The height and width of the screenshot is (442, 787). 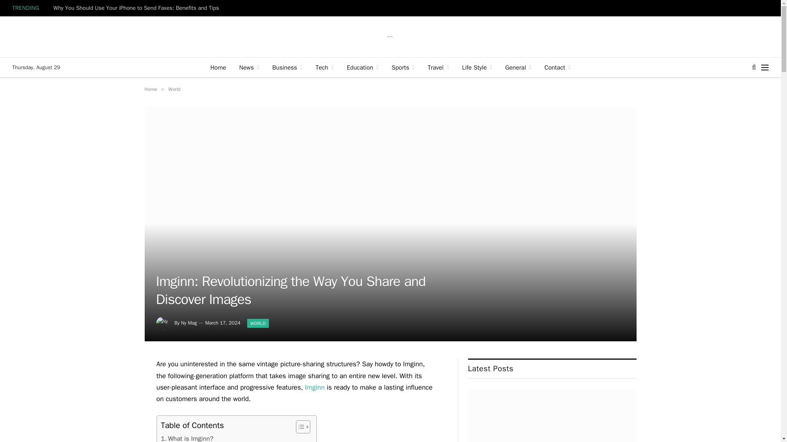 What do you see at coordinates (287, 68) in the screenshot?
I see `Business` at bounding box center [287, 68].